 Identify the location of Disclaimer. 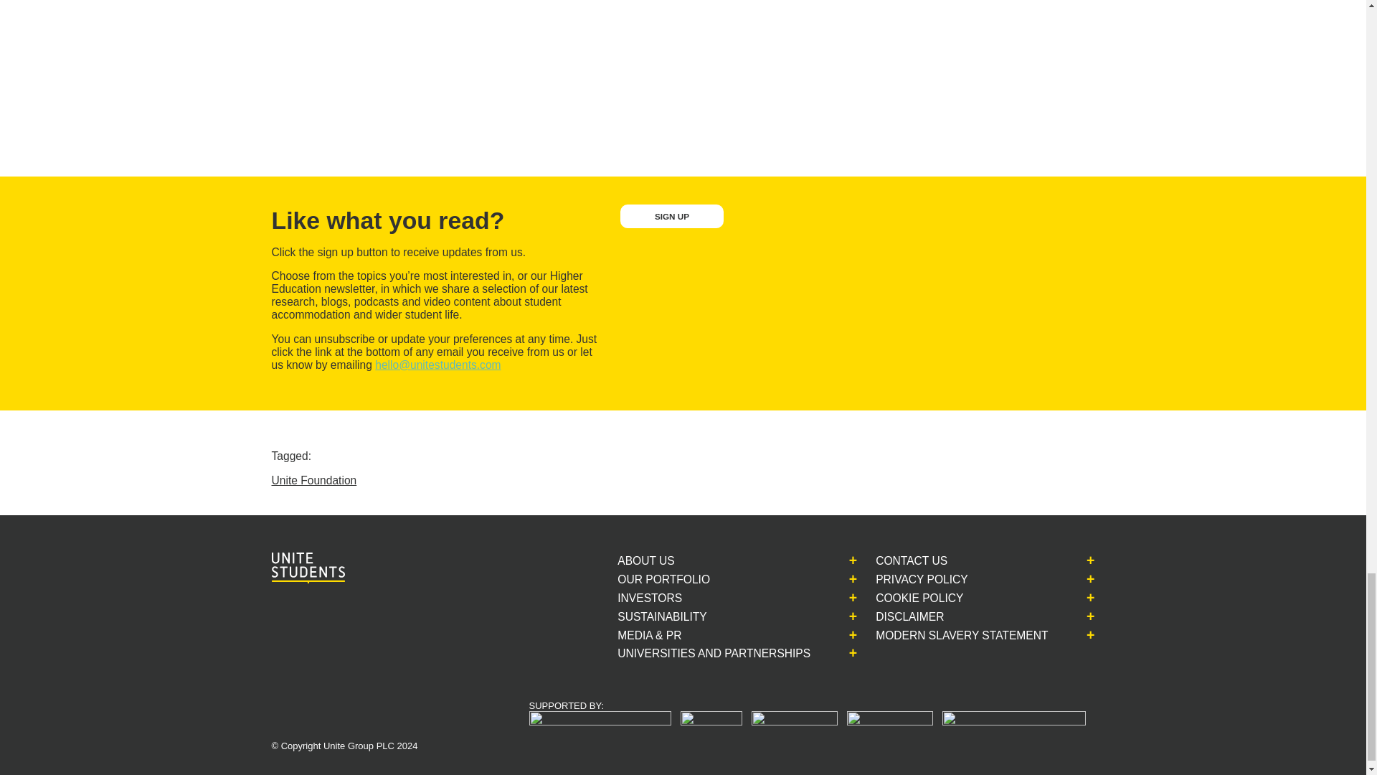
(932, 617).